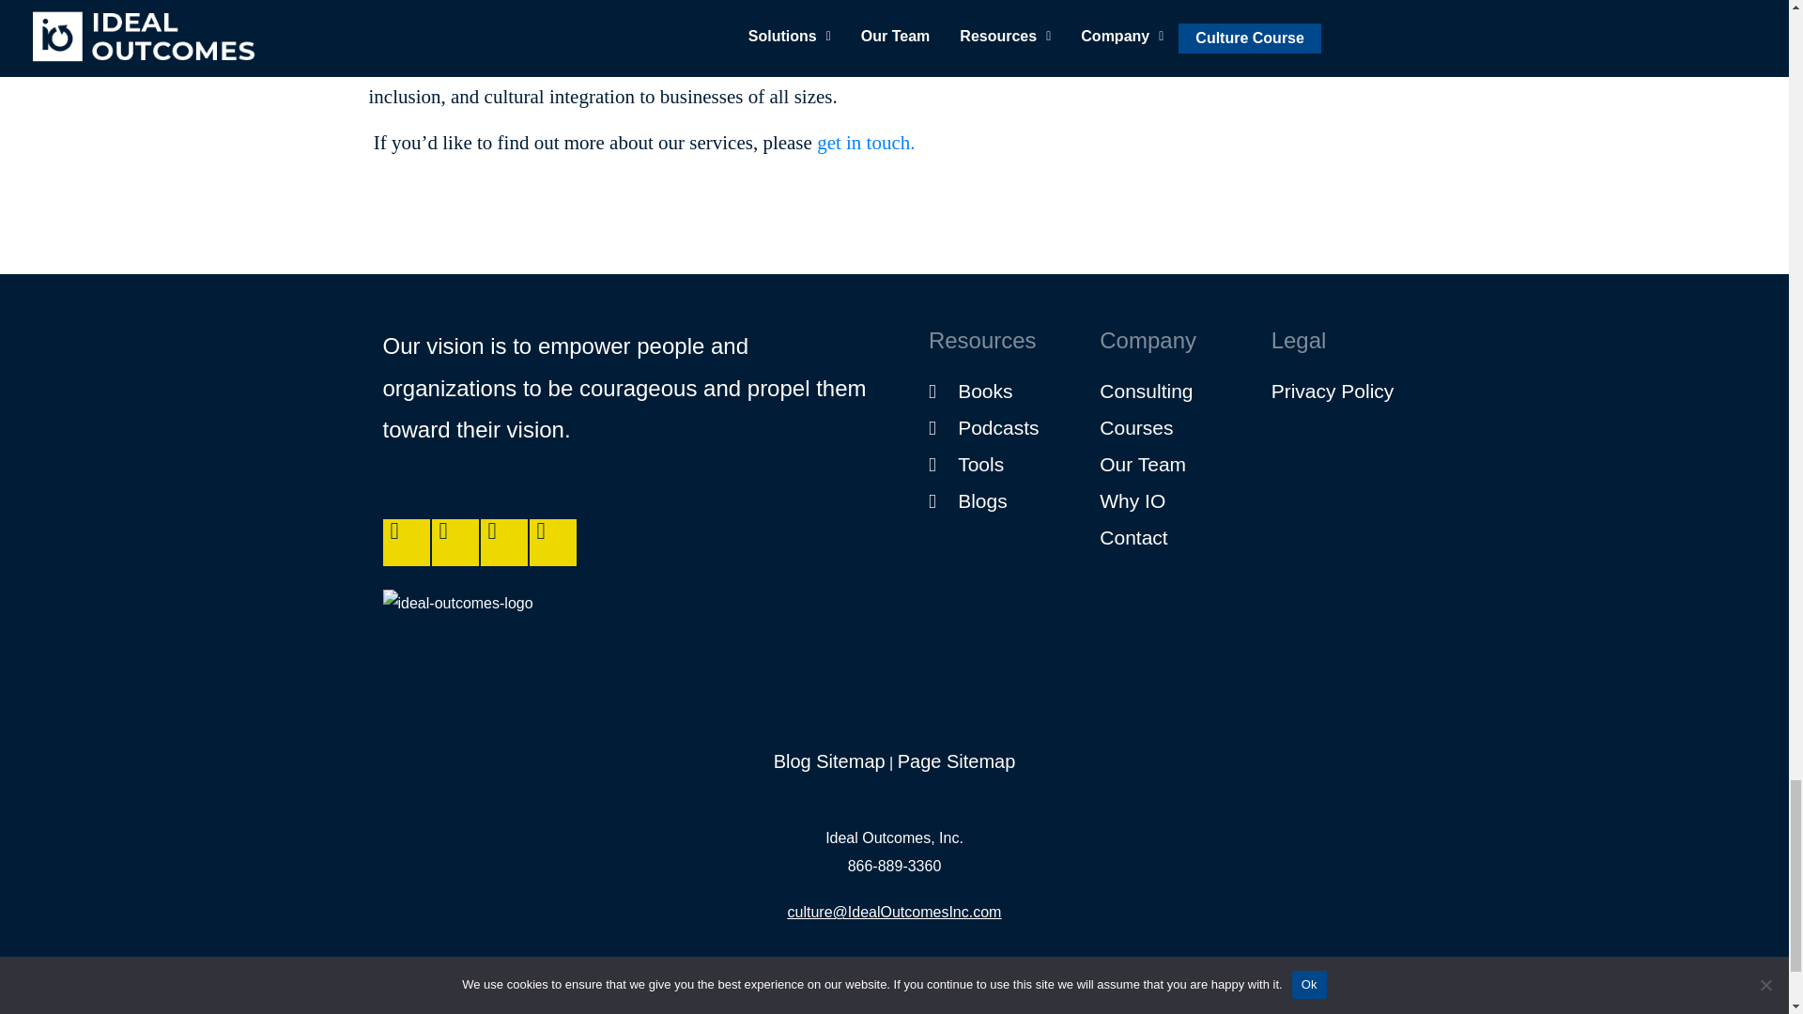  I want to click on Facebook, so click(406, 542).